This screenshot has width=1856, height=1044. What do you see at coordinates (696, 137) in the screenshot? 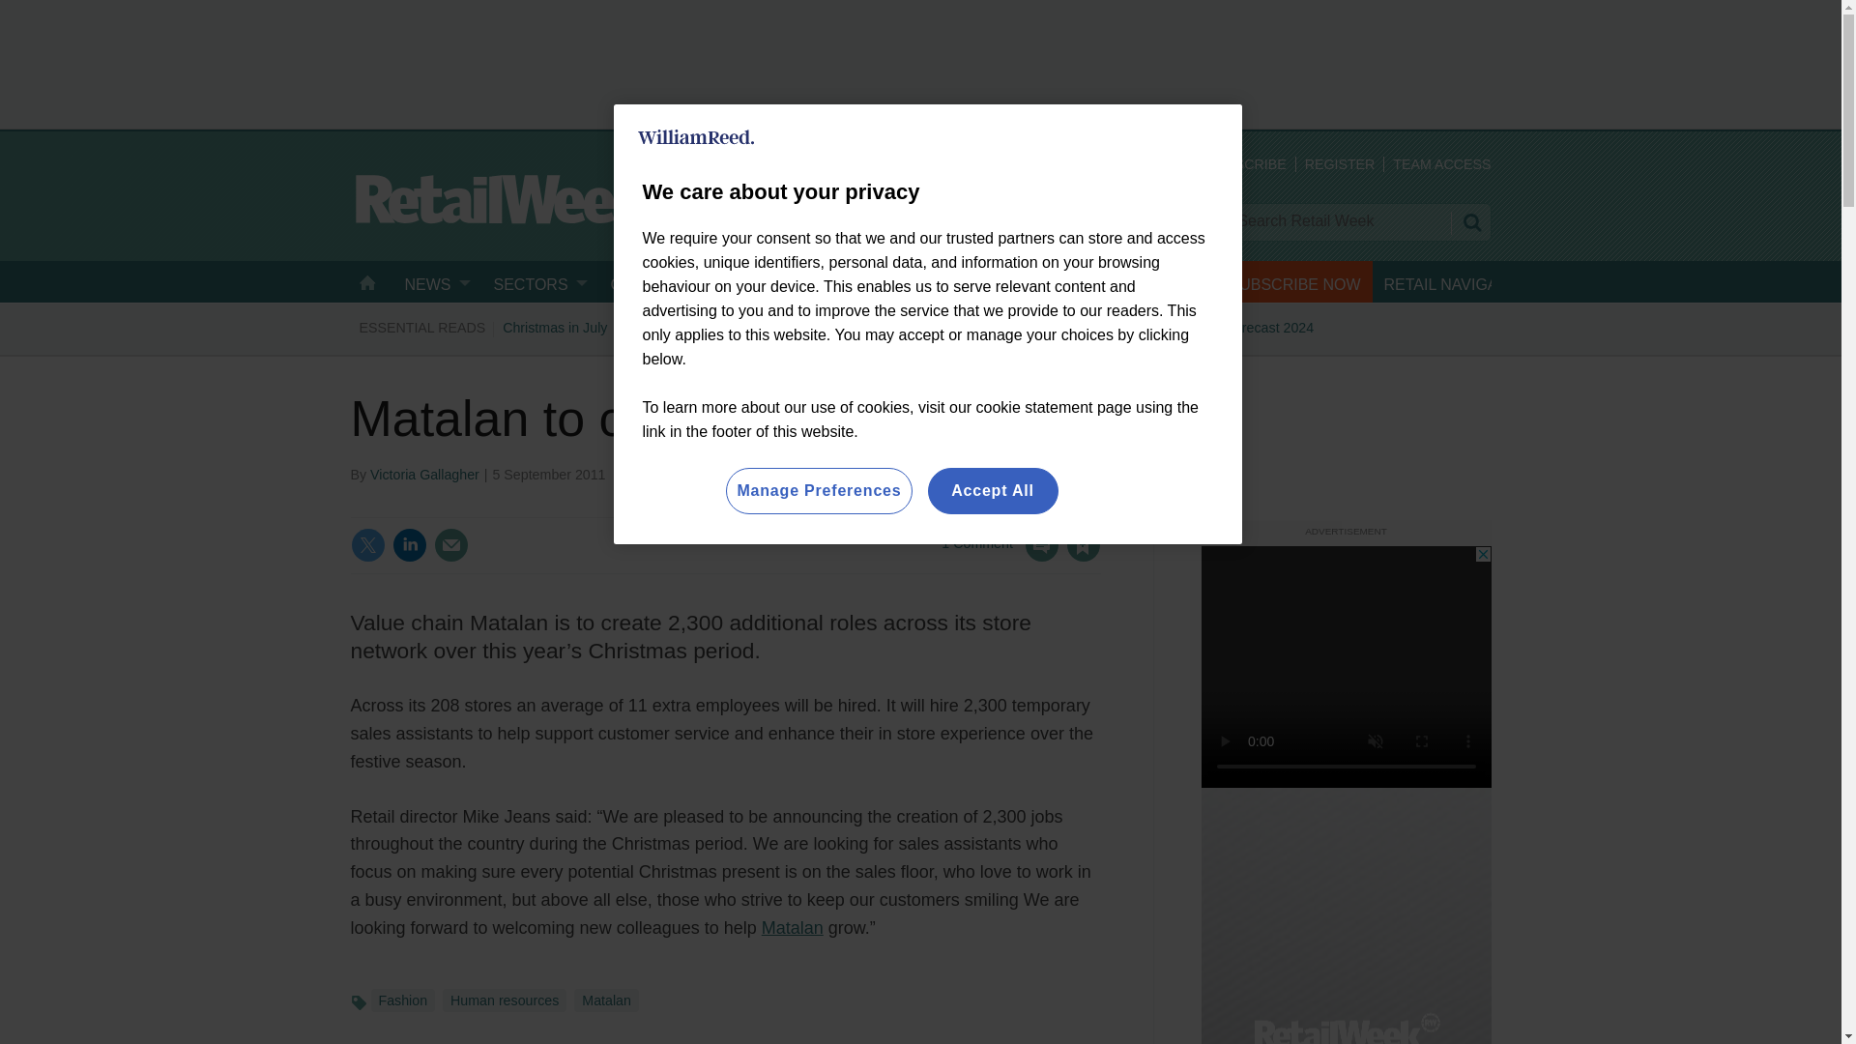
I see `William Reed` at bounding box center [696, 137].